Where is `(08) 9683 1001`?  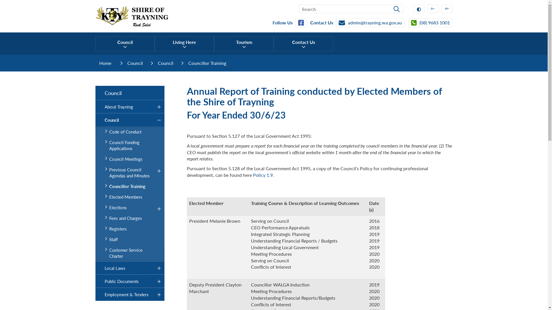 (08) 9683 1001 is located at coordinates (430, 23).